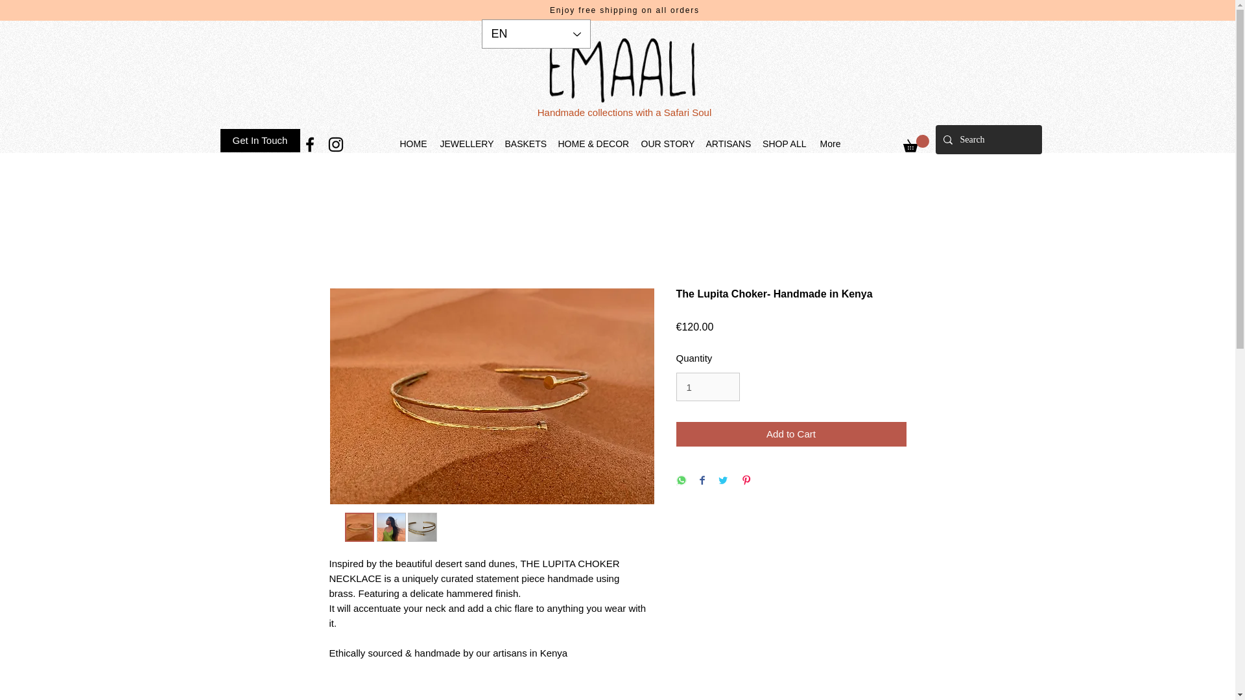 The height and width of the screenshot is (700, 1245). What do you see at coordinates (666, 144) in the screenshot?
I see `OUR STORY` at bounding box center [666, 144].